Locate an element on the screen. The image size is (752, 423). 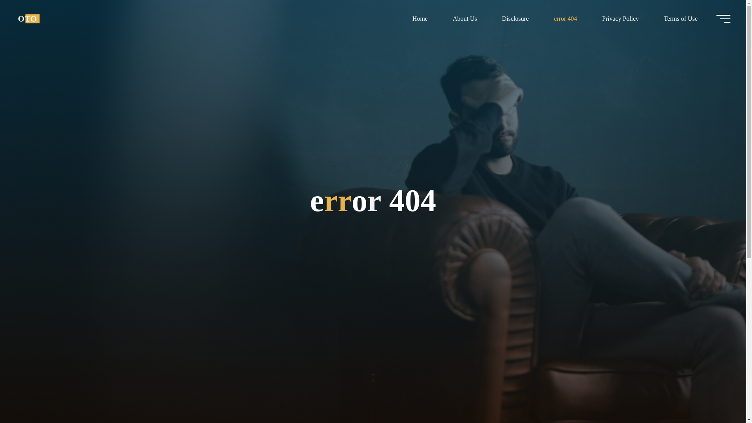
Disclosure is located at coordinates (515, 18).